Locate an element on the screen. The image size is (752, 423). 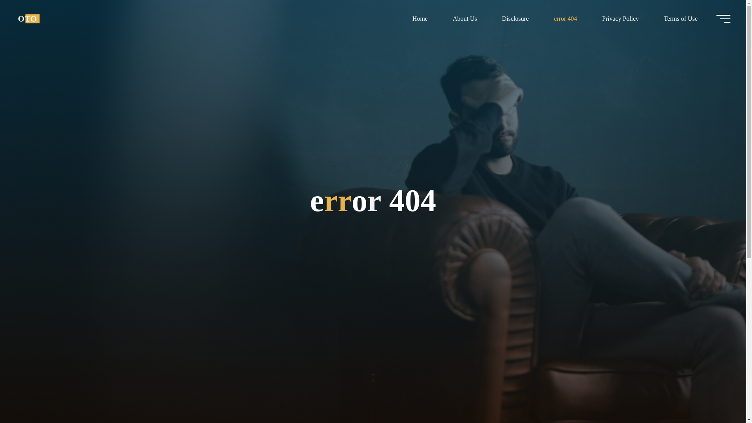
Disclosure is located at coordinates (515, 18).